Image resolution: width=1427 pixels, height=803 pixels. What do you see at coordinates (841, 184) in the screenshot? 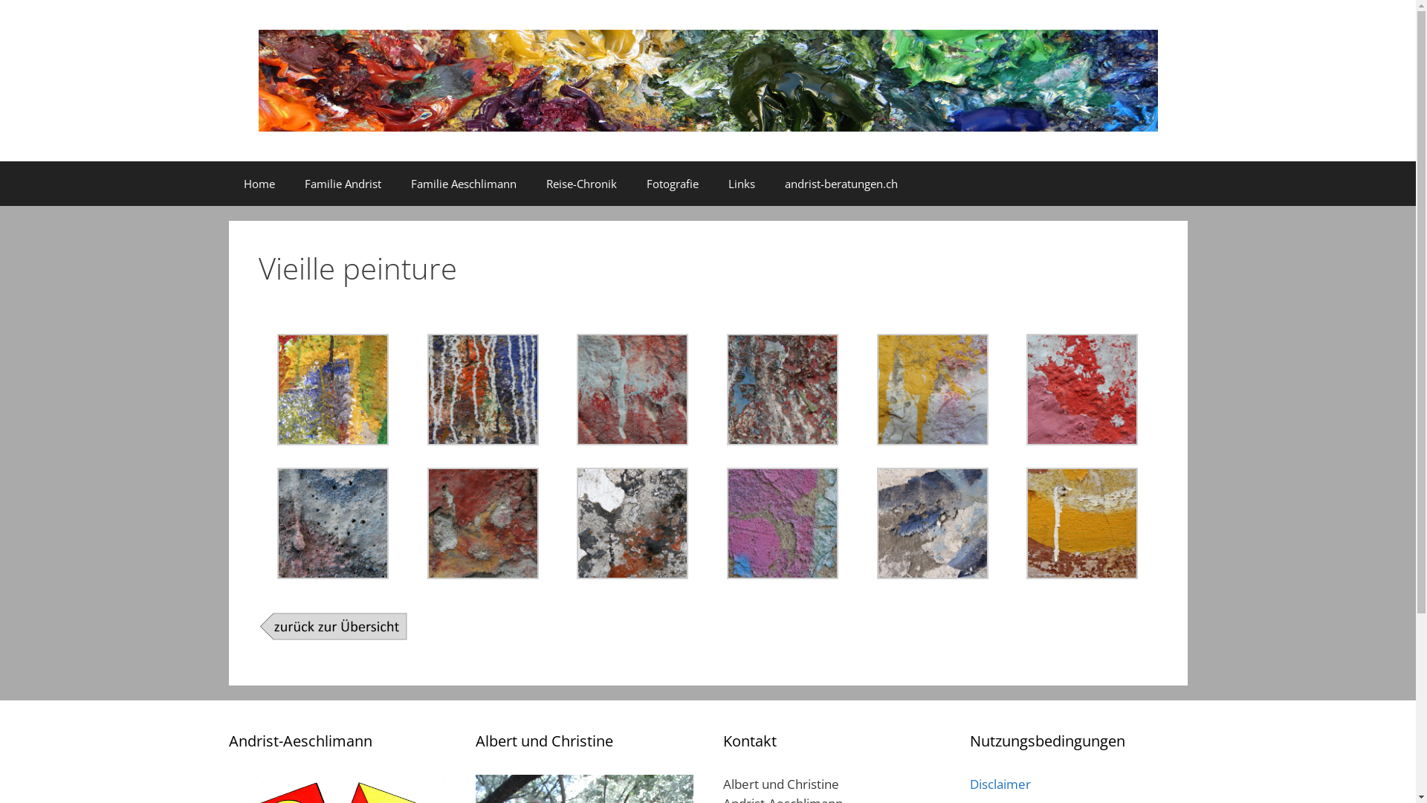
I see `andrist-beratungen.ch` at bounding box center [841, 184].